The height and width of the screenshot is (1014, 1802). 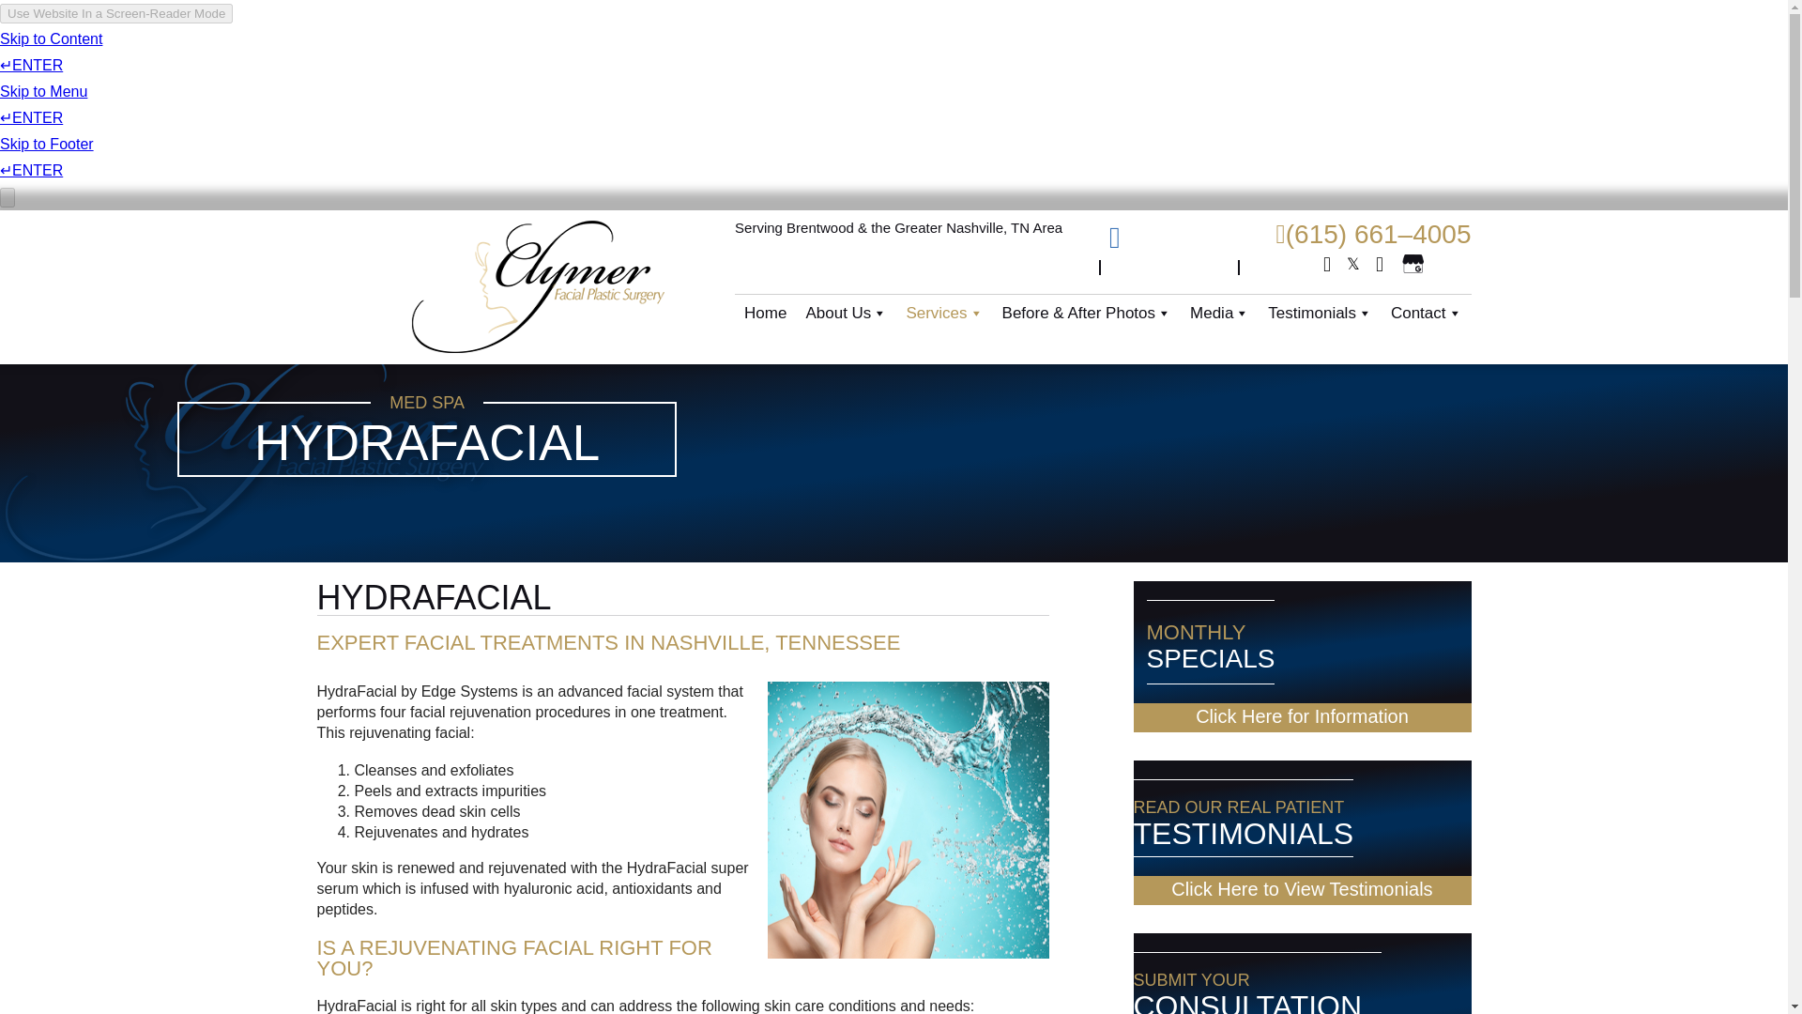 What do you see at coordinates (537, 287) in the screenshot?
I see `Dr. Clymer` at bounding box center [537, 287].